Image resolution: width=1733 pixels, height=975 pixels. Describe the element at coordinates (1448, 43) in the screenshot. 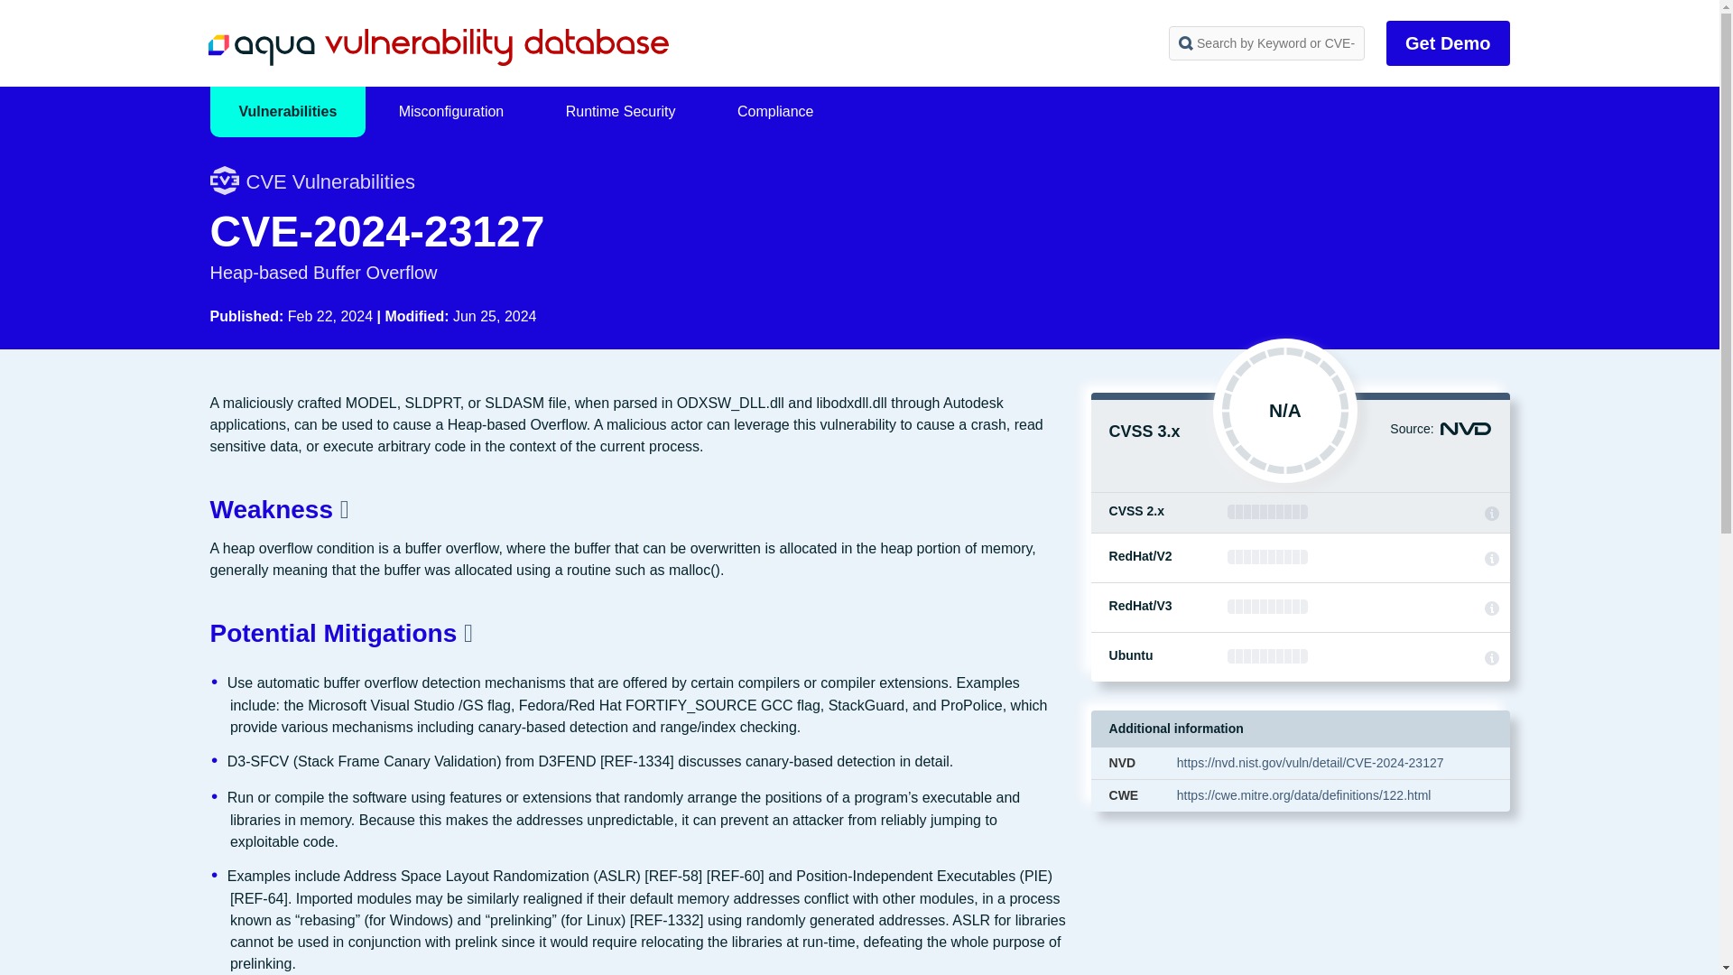

I see `Get Demo` at that location.